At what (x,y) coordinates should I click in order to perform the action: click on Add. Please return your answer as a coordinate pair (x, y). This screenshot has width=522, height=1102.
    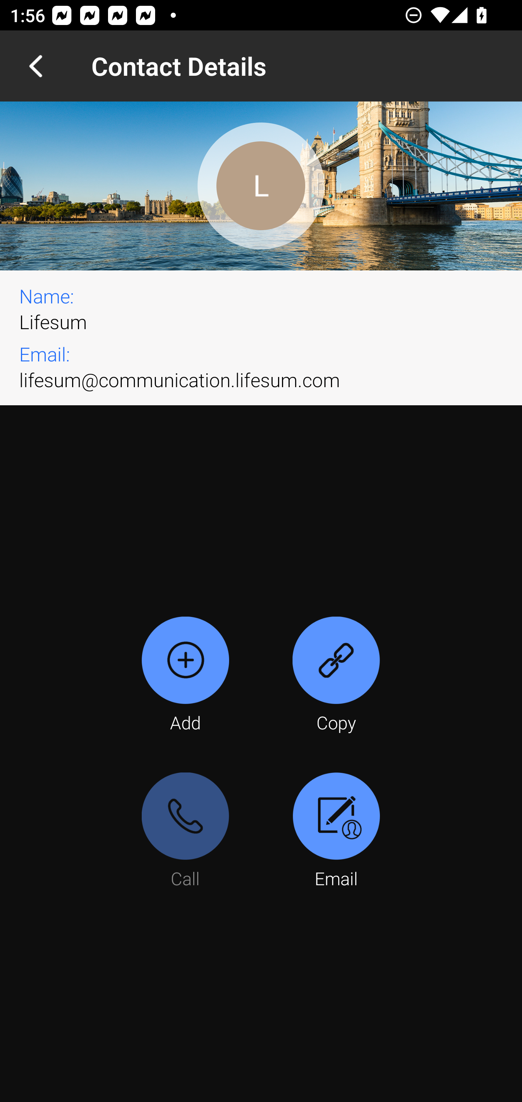
    Looking at the image, I should click on (186, 675).